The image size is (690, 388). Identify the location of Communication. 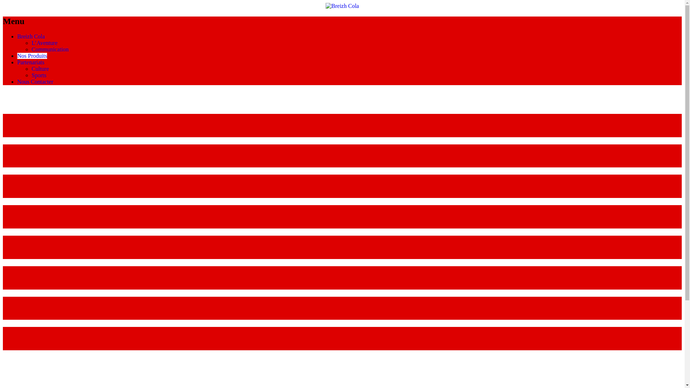
(50, 50).